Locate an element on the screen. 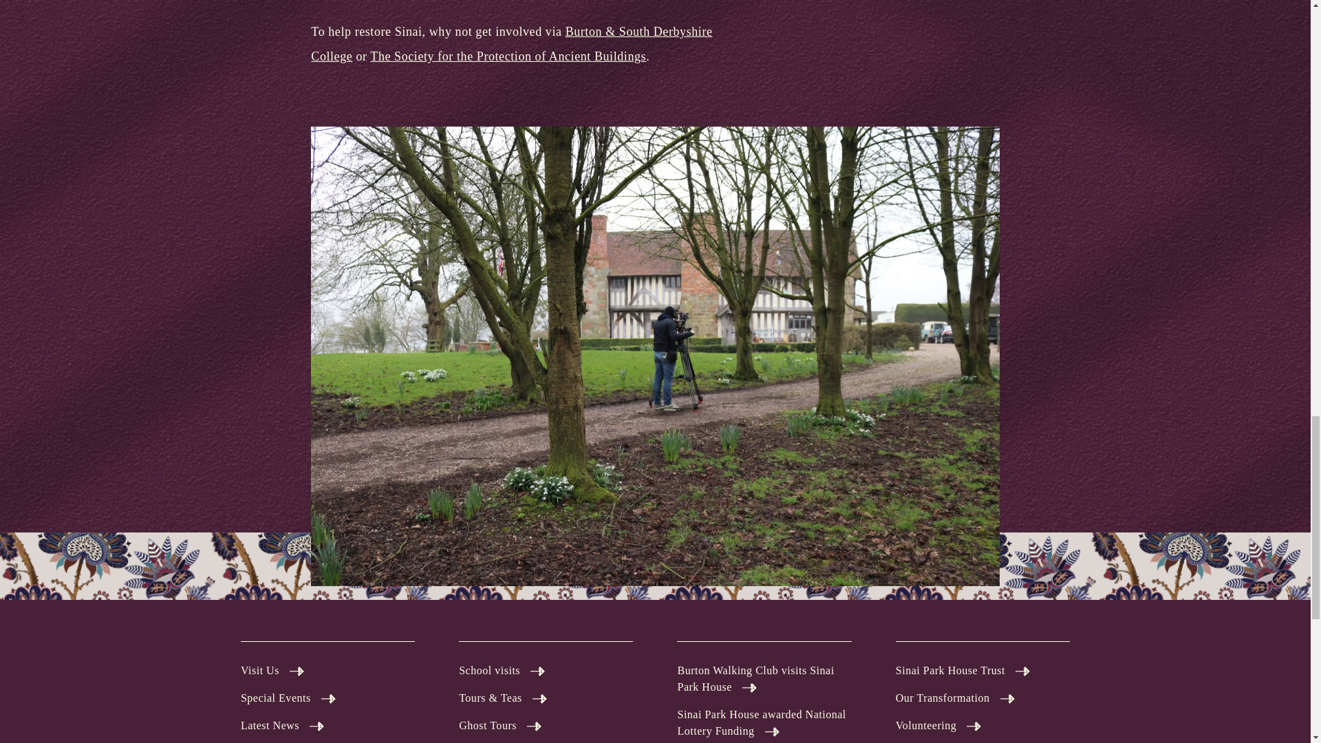 This screenshot has height=743, width=1321. The Society for the Protection of Ancient Buildings is located at coordinates (508, 56).